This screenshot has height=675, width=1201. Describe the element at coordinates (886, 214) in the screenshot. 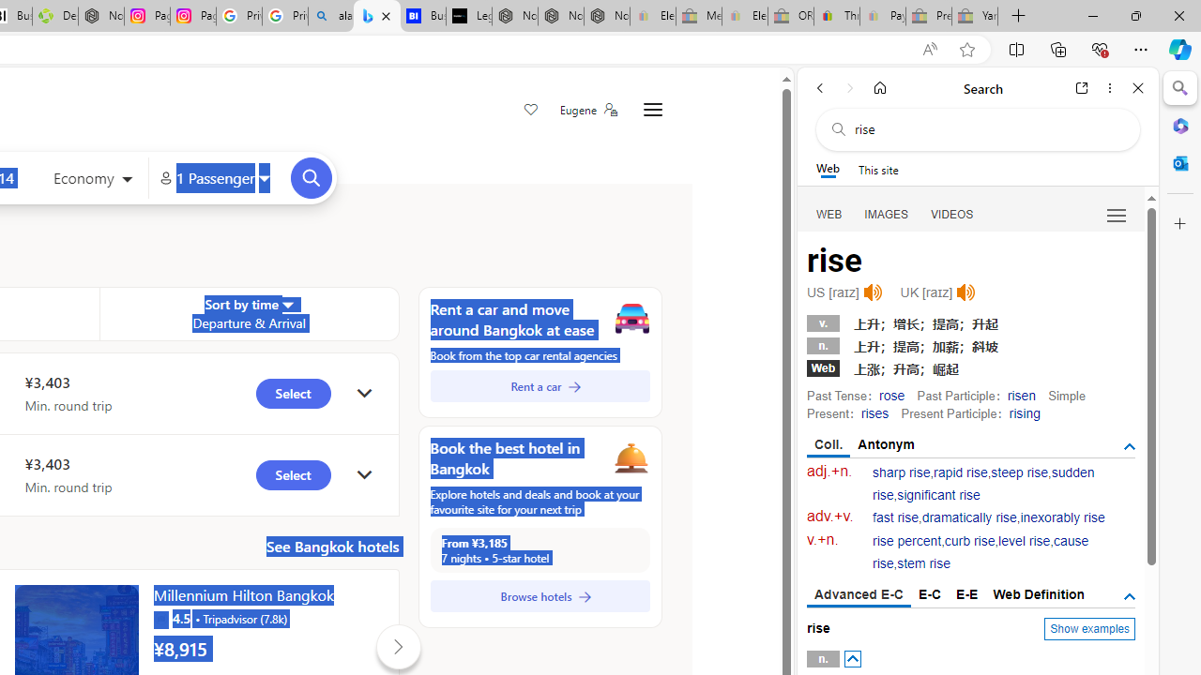

I see `IMAGES` at that location.